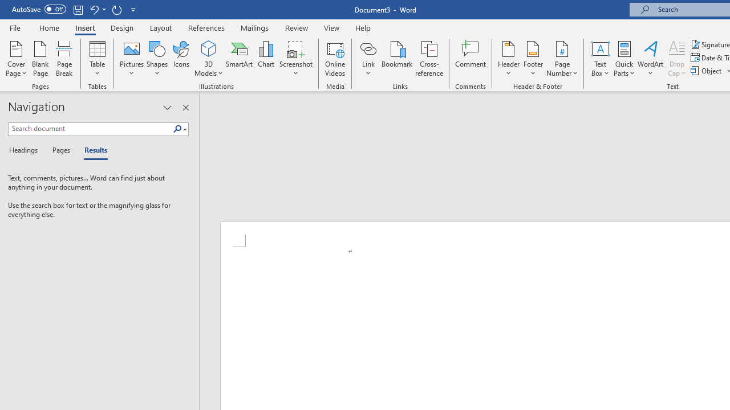 The image size is (730, 410). What do you see at coordinates (6, 6) in the screenshot?
I see `System` at bounding box center [6, 6].